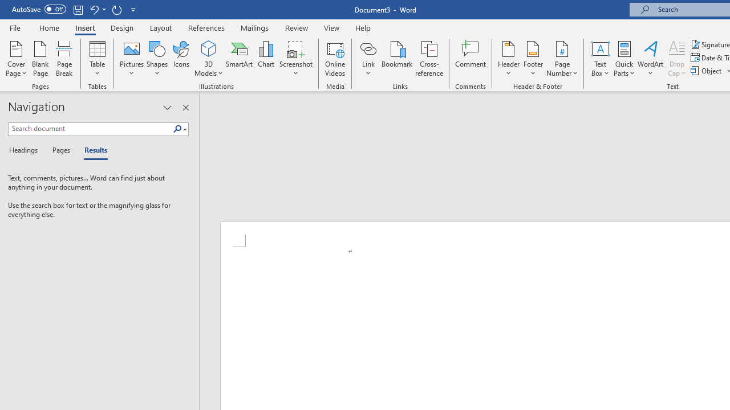 The image size is (730, 410). What do you see at coordinates (6, 6) in the screenshot?
I see `System` at bounding box center [6, 6].